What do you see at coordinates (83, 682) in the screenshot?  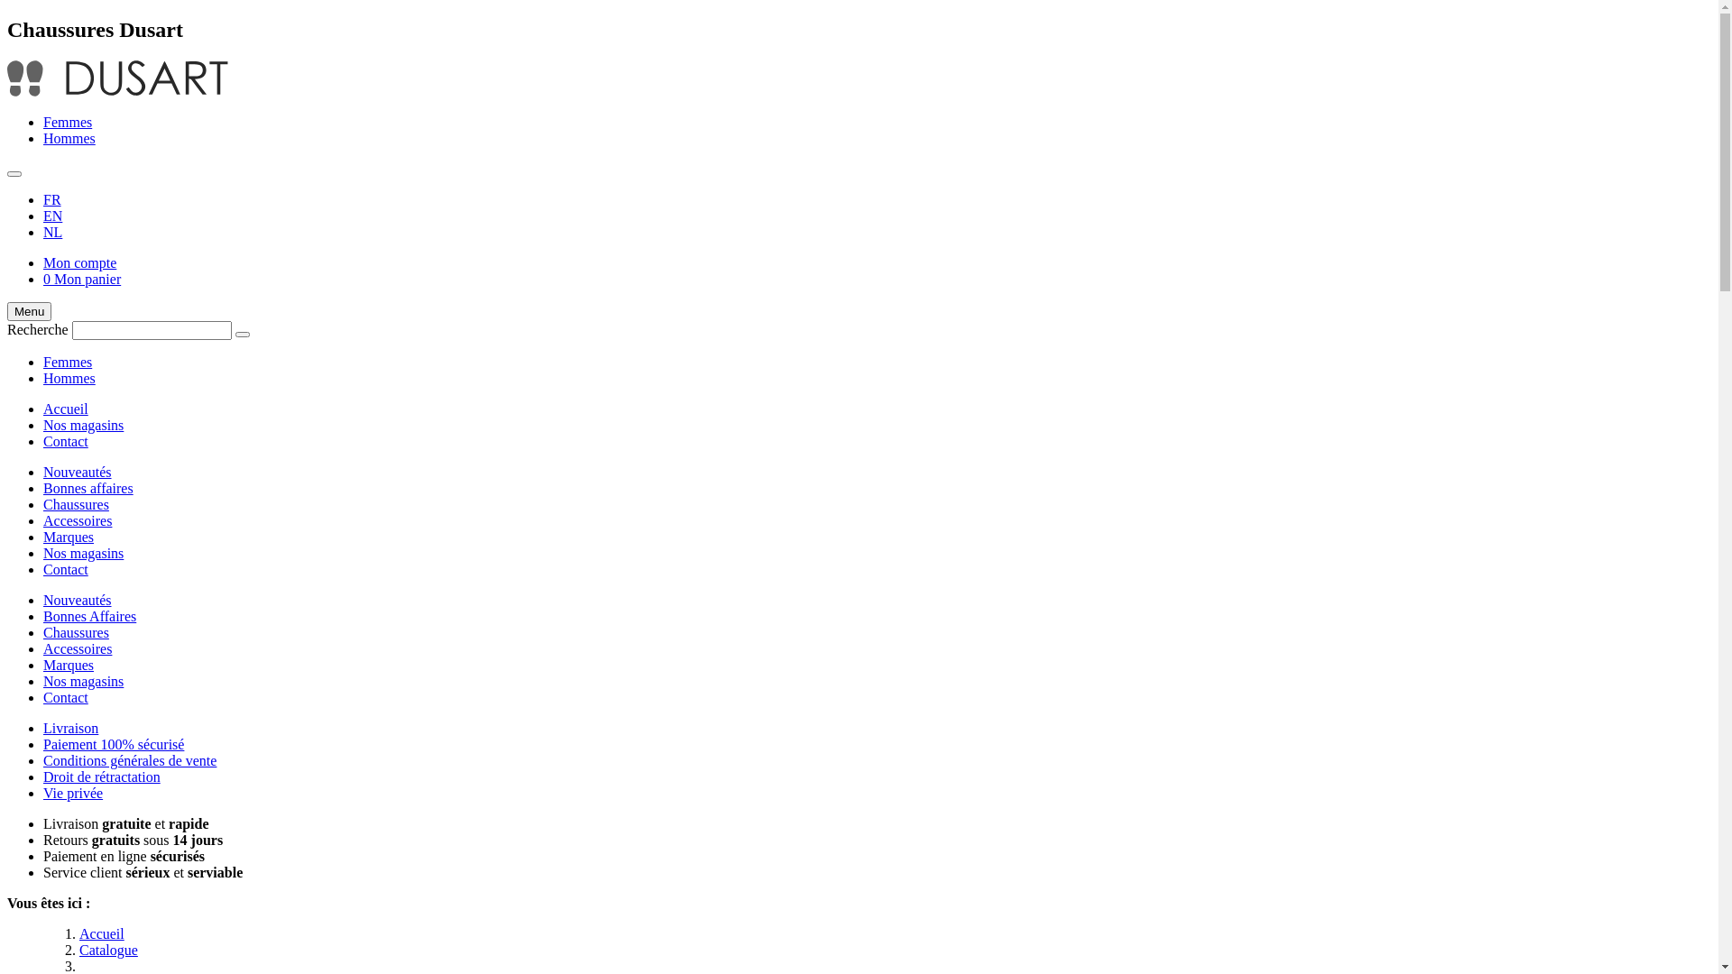 I see `Nos magasins` at bounding box center [83, 682].